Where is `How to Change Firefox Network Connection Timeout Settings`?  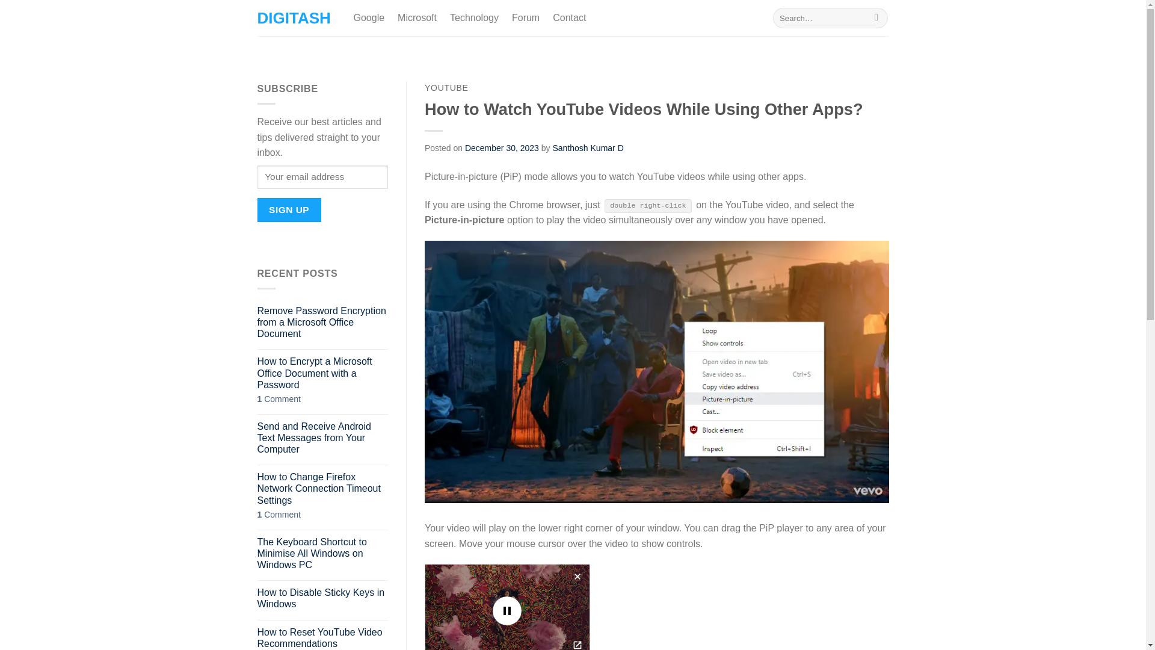
How to Change Firefox Network Connection Timeout Settings is located at coordinates (322, 489).